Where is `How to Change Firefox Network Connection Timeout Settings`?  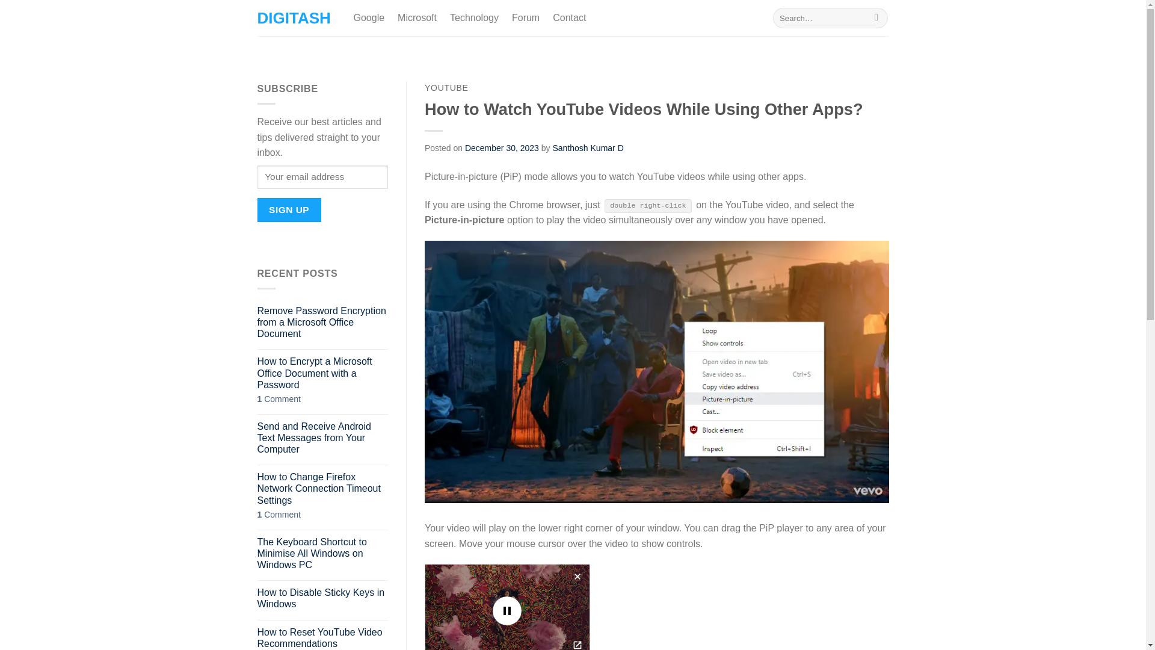
How to Change Firefox Network Connection Timeout Settings is located at coordinates (322, 489).